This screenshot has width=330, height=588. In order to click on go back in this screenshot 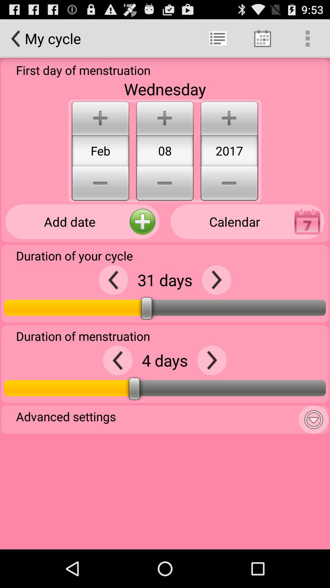, I will do `click(113, 280)`.